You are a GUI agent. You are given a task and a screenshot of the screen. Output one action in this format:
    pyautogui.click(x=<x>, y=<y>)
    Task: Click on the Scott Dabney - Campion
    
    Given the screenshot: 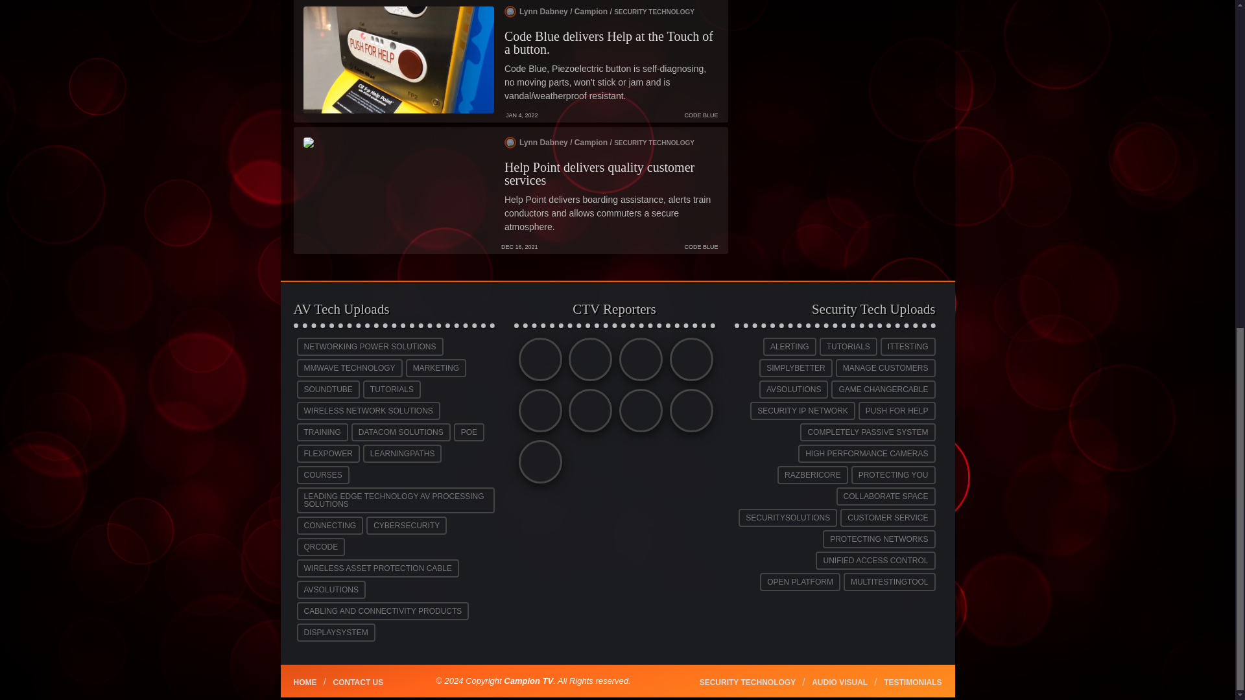 What is the action you would take?
    pyautogui.click(x=689, y=414)
    